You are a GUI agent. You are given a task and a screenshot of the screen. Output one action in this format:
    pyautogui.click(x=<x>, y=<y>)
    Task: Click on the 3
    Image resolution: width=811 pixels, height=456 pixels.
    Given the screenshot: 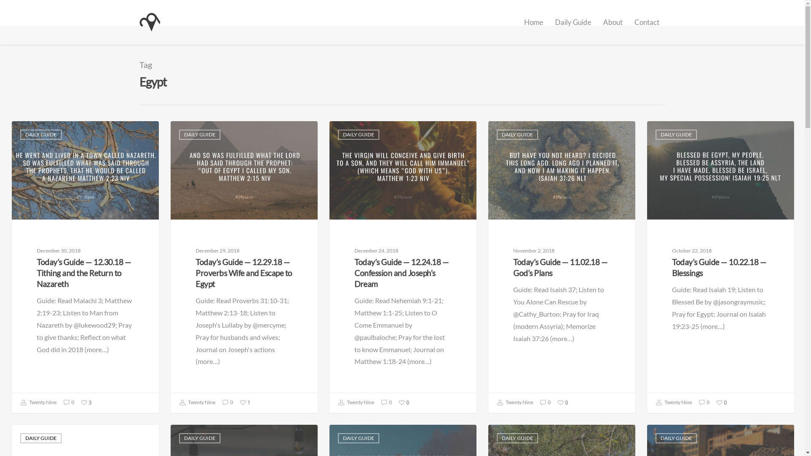 What is the action you would take?
    pyautogui.click(x=86, y=401)
    